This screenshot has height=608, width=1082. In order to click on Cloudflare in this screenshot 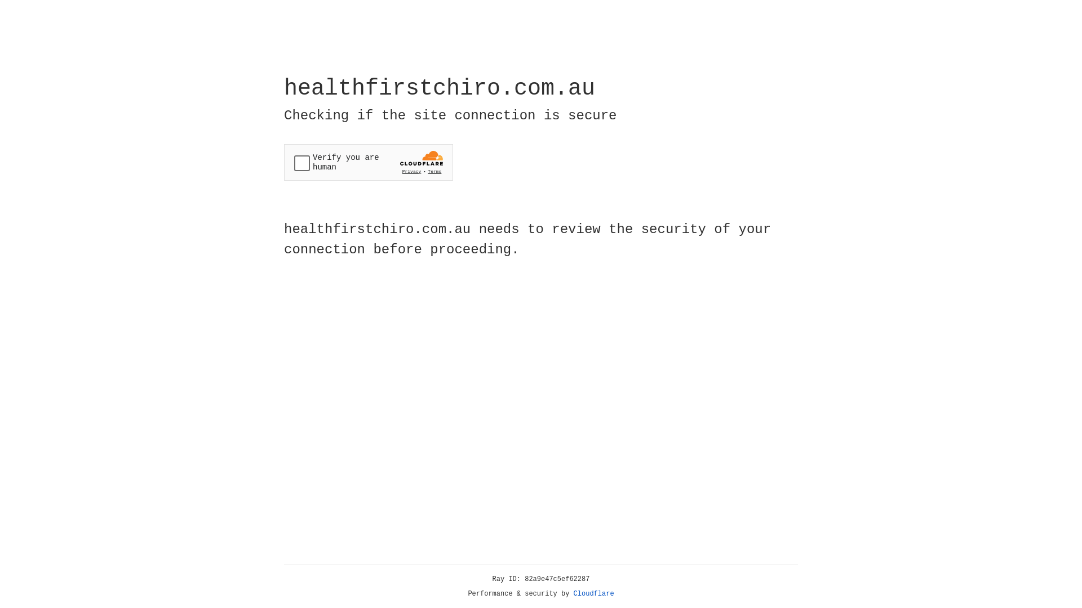, I will do `click(594, 594)`.